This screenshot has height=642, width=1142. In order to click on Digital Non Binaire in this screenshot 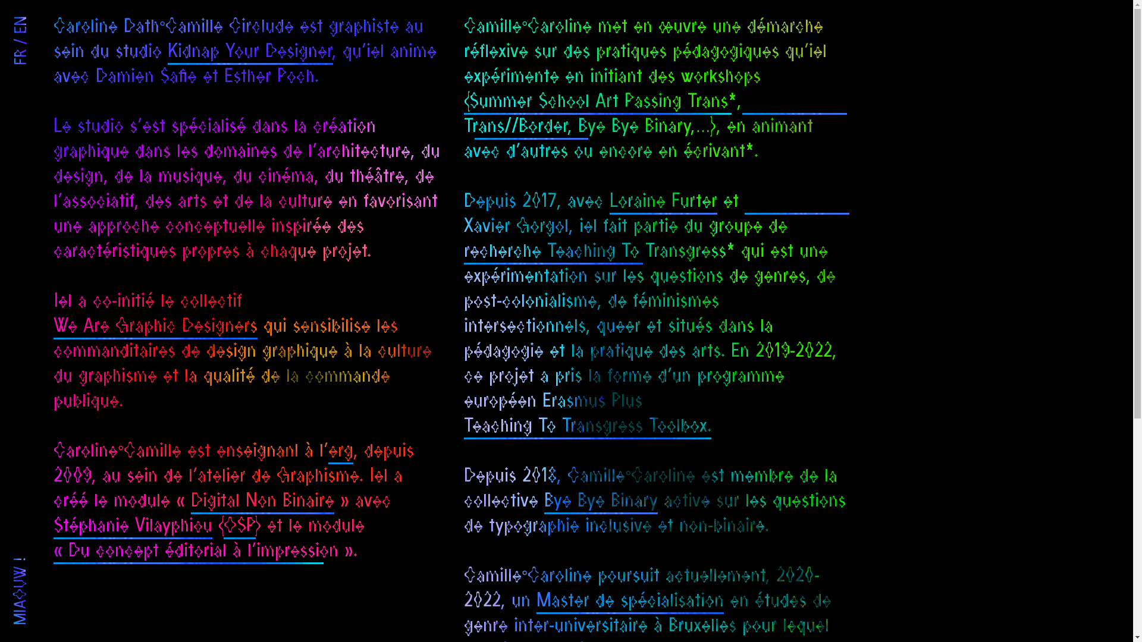, I will do `click(263, 502)`.